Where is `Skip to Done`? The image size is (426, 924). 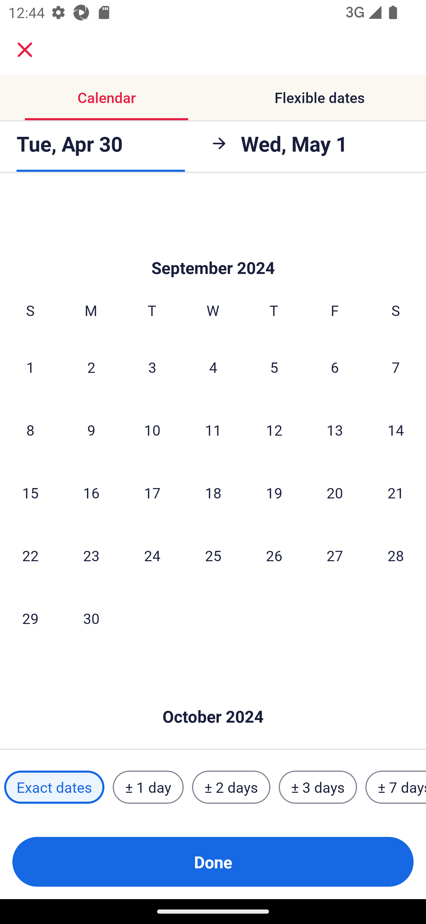
Skip to Done is located at coordinates (213, 250).